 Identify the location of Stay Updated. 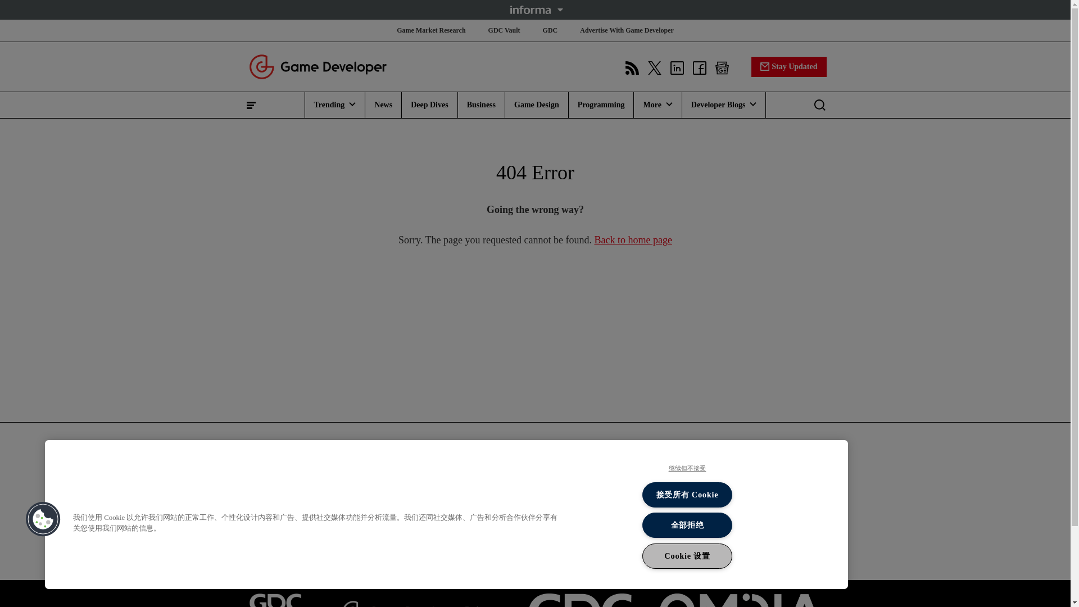
(788, 66).